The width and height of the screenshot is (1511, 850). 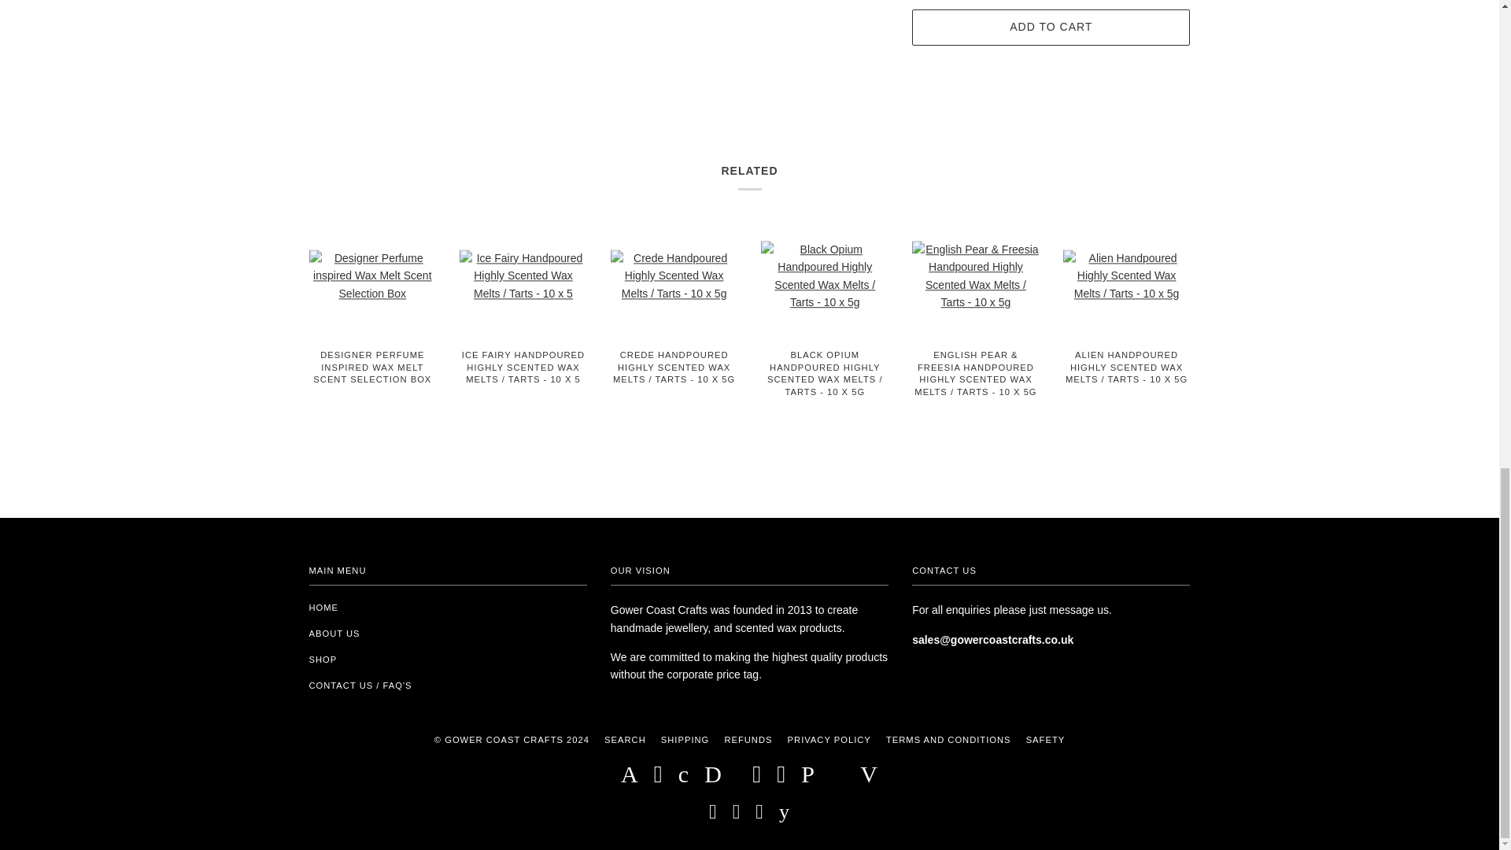 I want to click on Gower Coast Crafts on Youtube, so click(x=785, y=815).